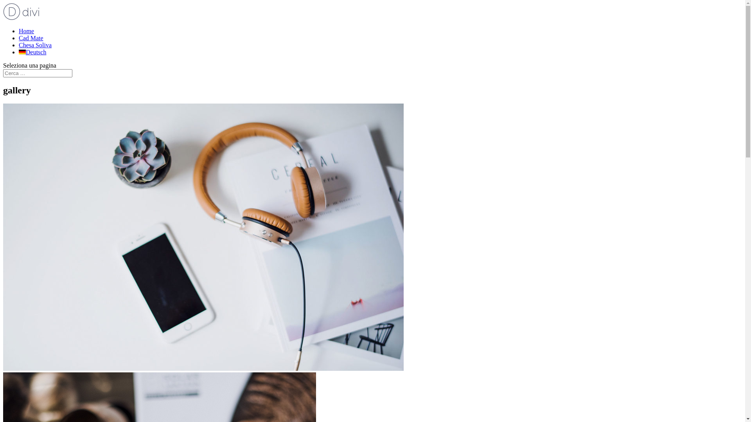  What do you see at coordinates (38, 73) in the screenshot?
I see `Cerca:` at bounding box center [38, 73].